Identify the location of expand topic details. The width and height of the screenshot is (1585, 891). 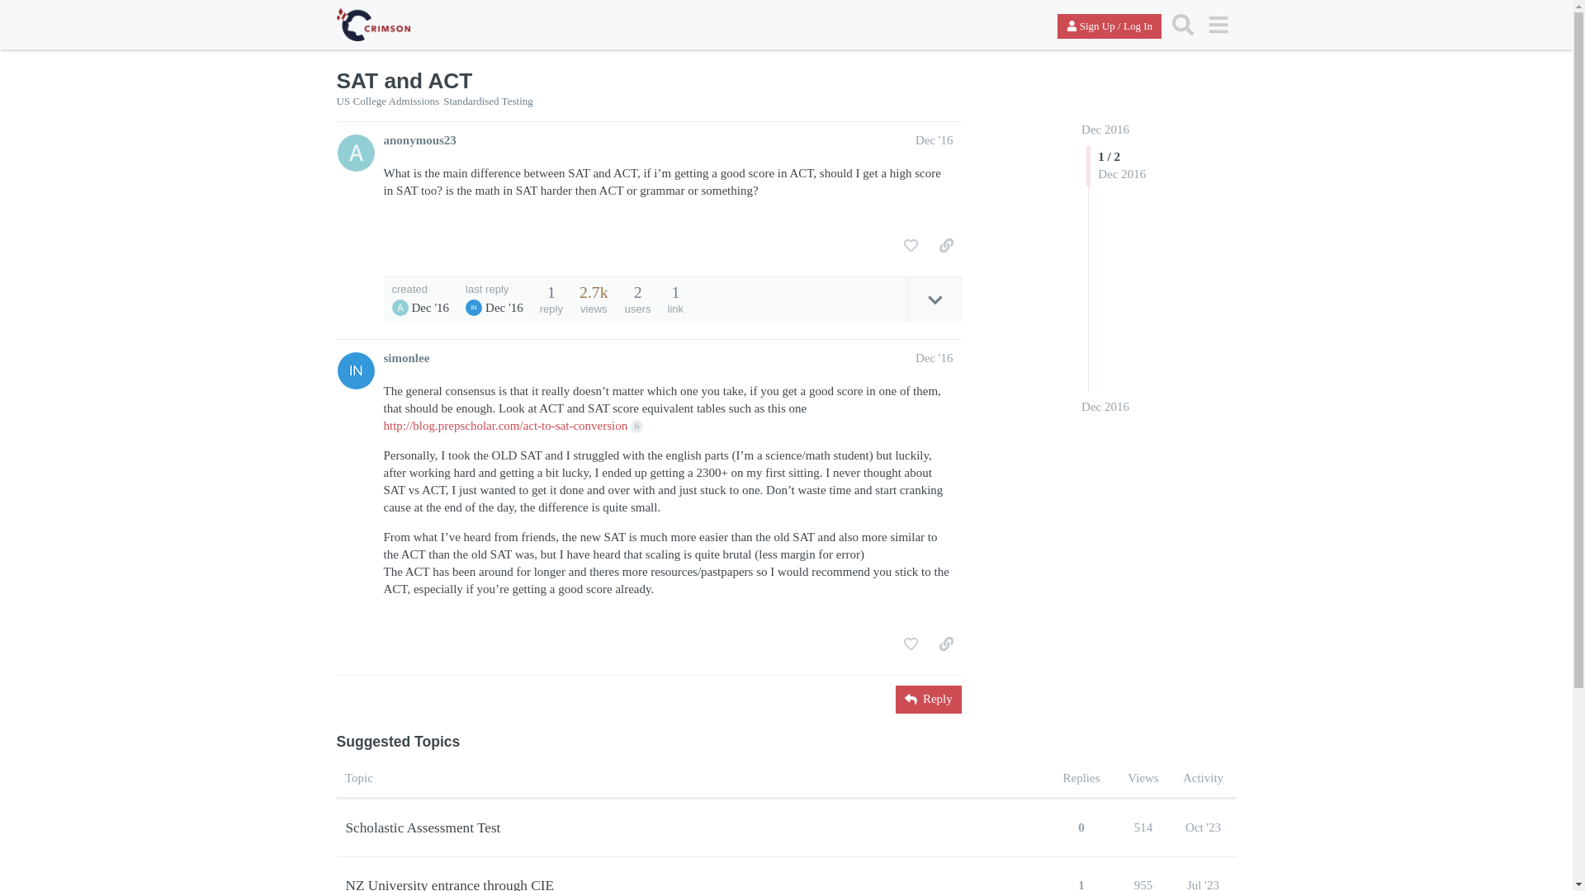
(934, 299).